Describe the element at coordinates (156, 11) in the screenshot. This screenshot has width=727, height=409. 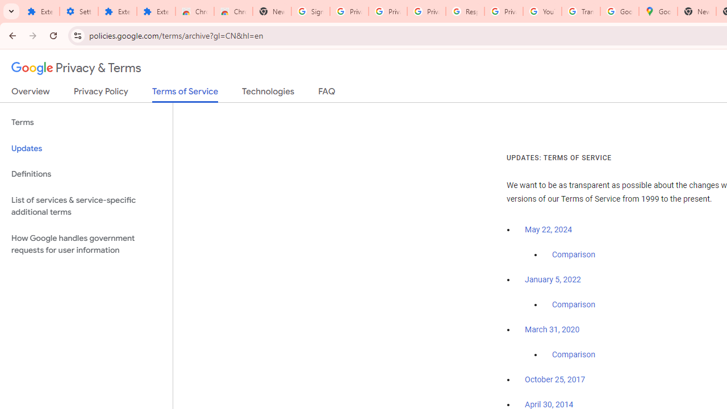
I see `Extensions` at that location.